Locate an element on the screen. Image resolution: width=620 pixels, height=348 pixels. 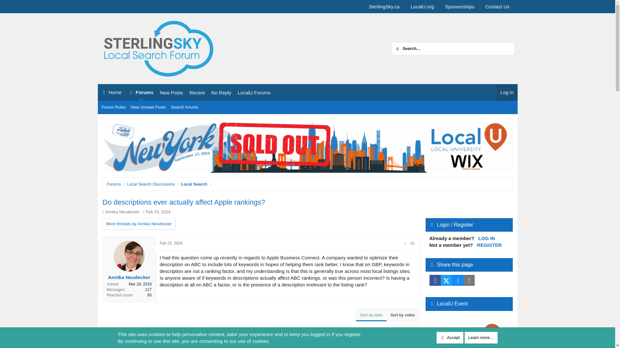
Search forums is located at coordinates (307, 114).